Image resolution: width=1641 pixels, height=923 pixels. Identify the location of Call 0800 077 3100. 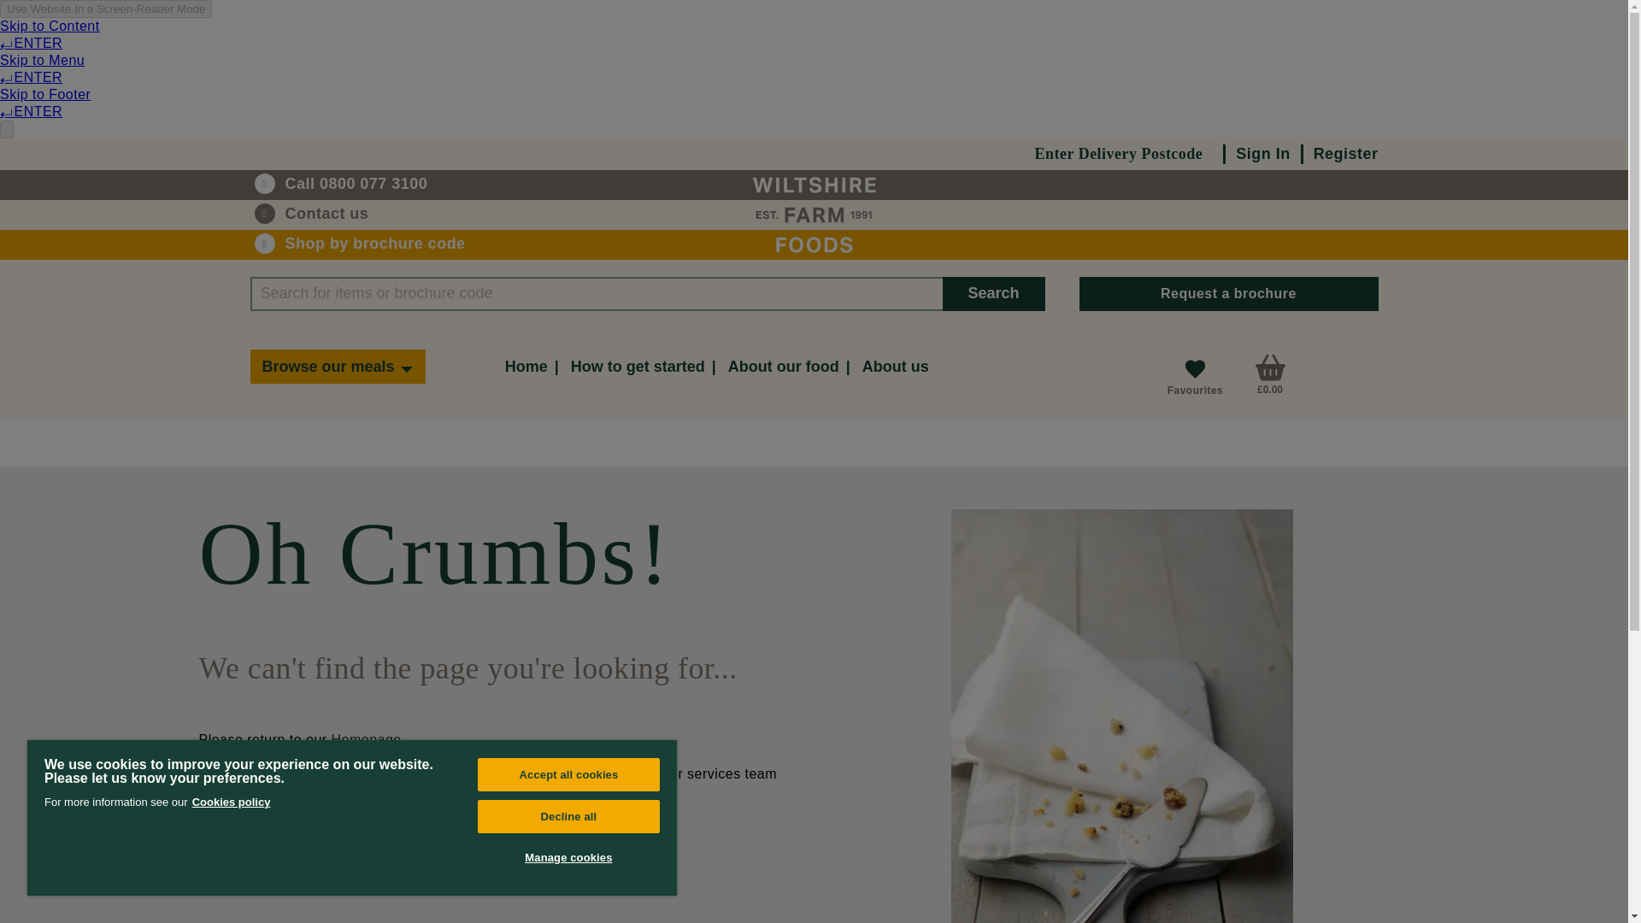
(360, 184).